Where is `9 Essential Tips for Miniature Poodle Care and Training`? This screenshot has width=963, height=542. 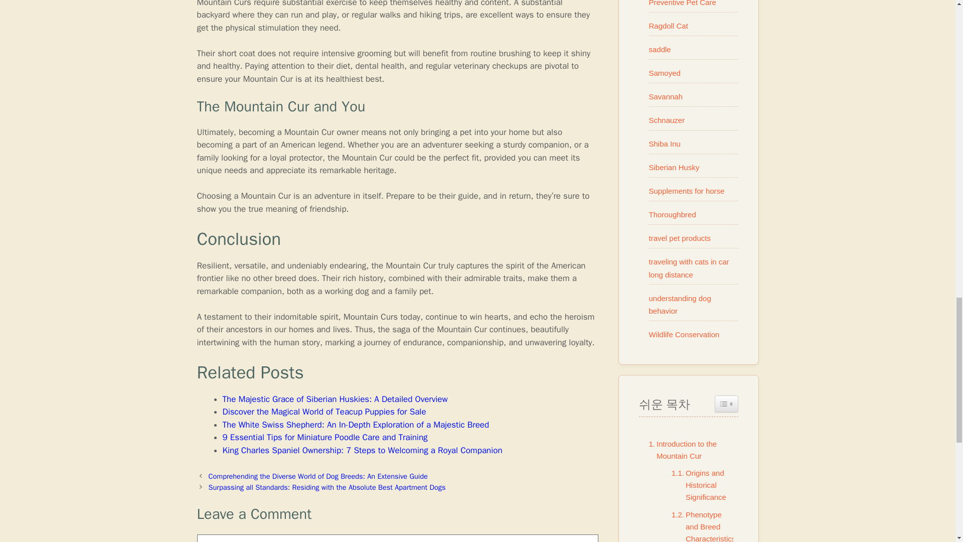
9 Essential Tips for Miniature Poodle Care and Training is located at coordinates (325, 437).